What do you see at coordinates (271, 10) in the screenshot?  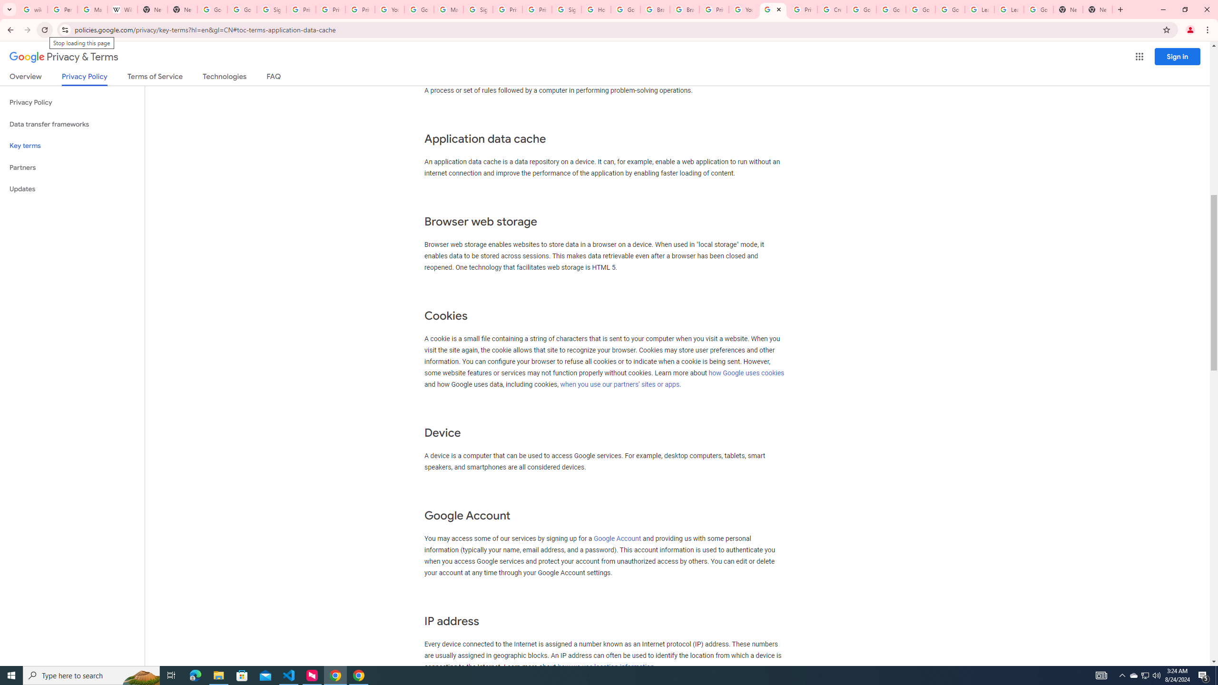 I see `Sign in - Google Accounts` at bounding box center [271, 10].